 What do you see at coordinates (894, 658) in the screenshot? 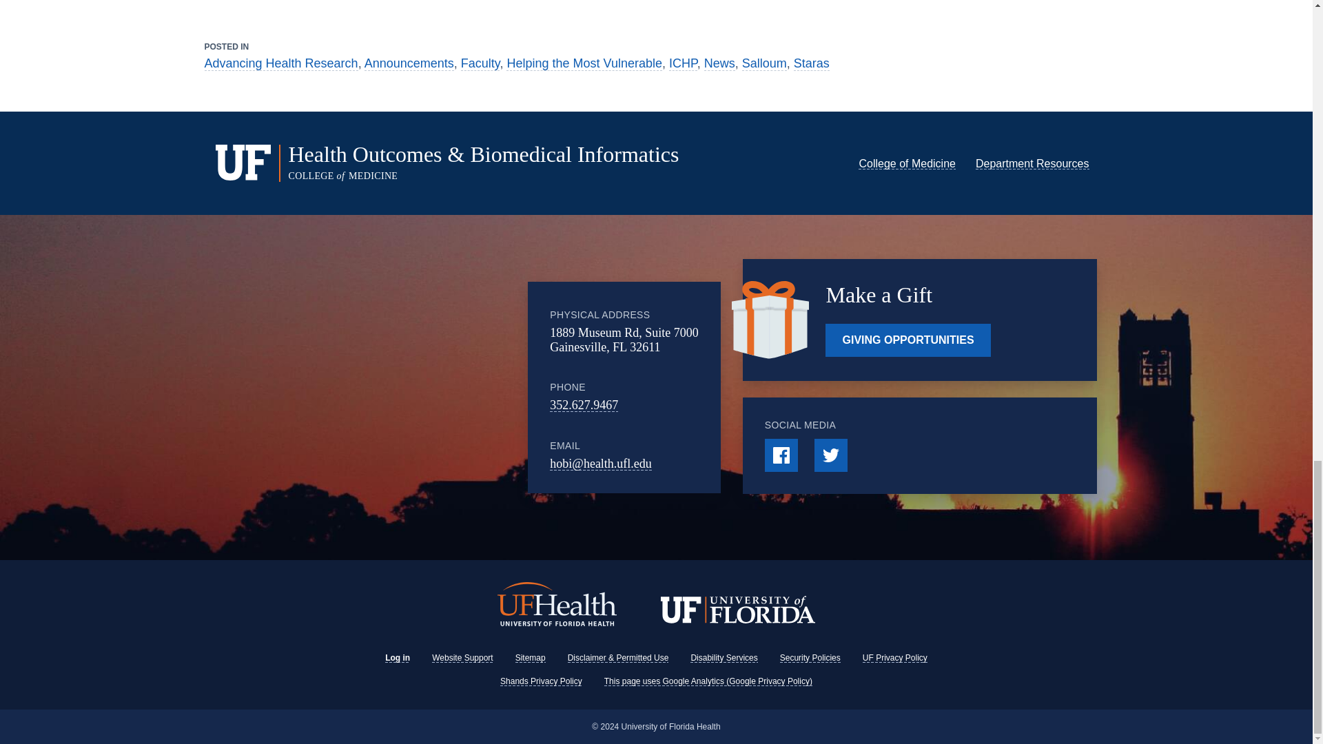
I see `UF Privacy Policy` at bounding box center [894, 658].